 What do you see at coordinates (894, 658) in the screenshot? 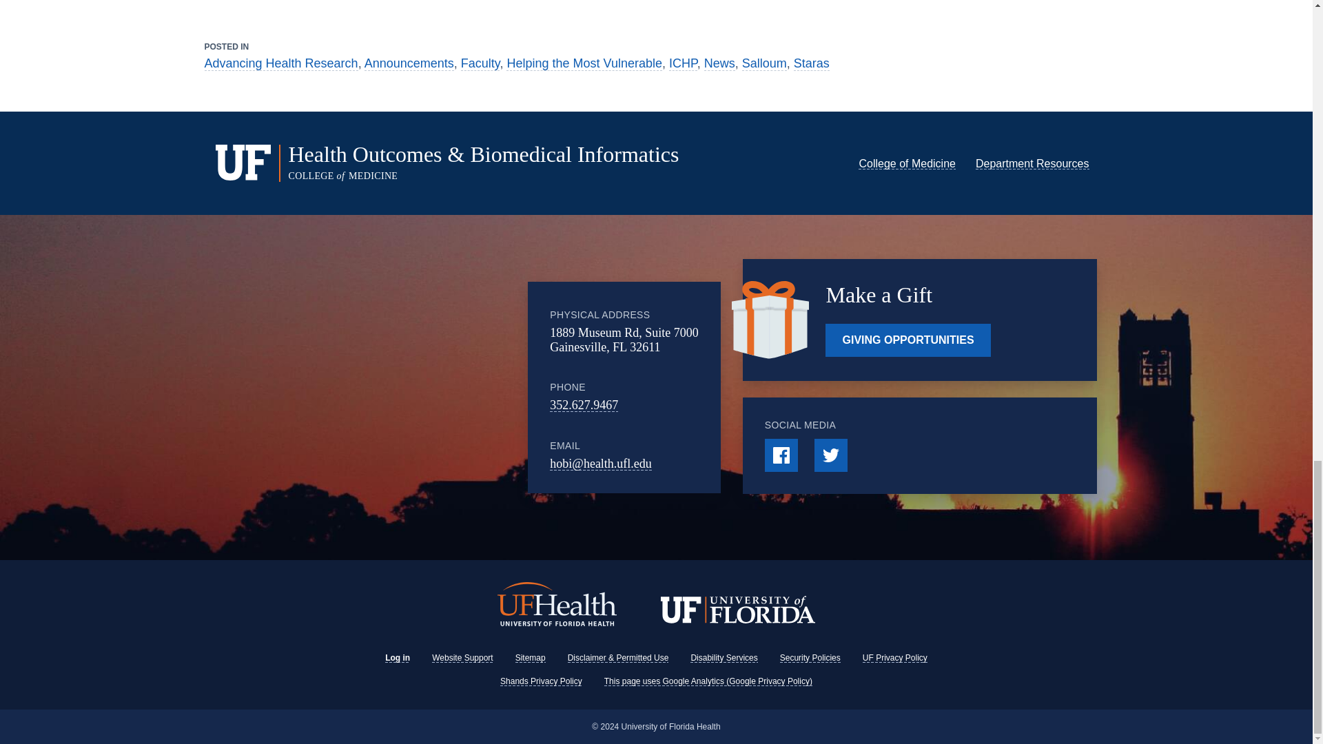
I see `UF Privacy Policy` at bounding box center [894, 658].